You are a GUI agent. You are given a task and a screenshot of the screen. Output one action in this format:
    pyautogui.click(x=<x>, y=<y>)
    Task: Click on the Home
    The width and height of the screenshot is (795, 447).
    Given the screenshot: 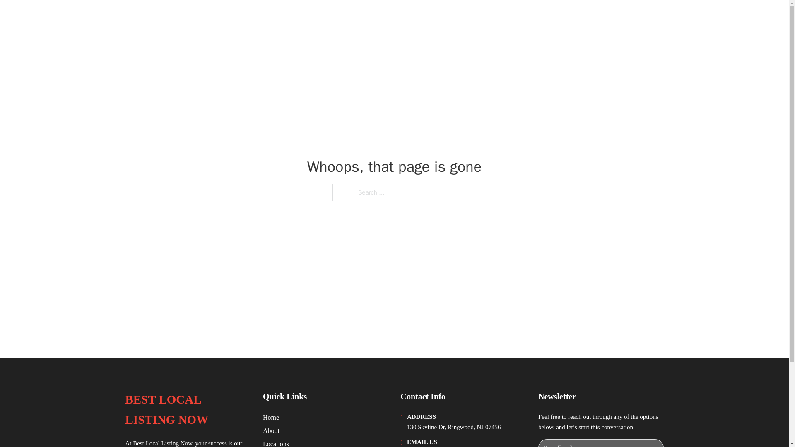 What is the action you would take?
    pyautogui.click(x=271, y=417)
    